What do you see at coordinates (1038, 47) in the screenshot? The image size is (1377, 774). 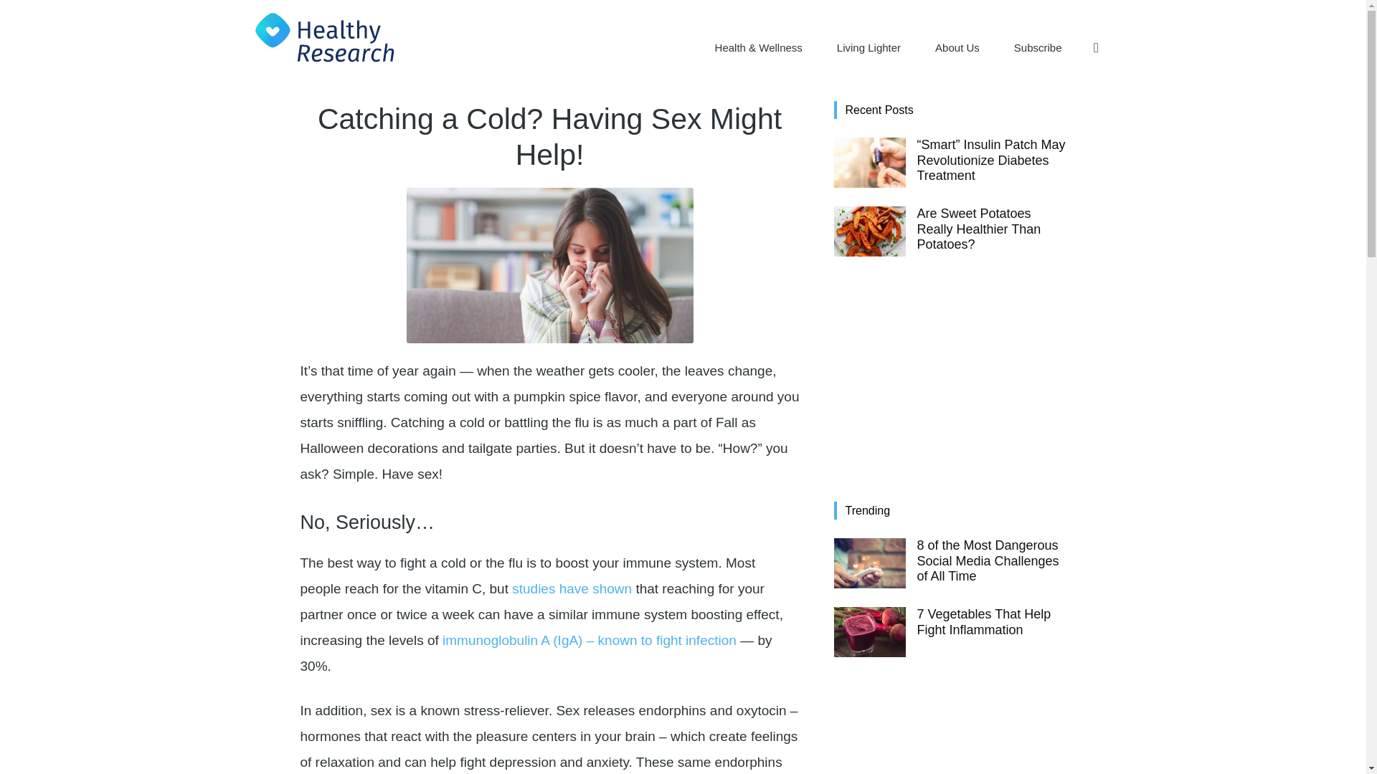 I see `Subscribe` at bounding box center [1038, 47].